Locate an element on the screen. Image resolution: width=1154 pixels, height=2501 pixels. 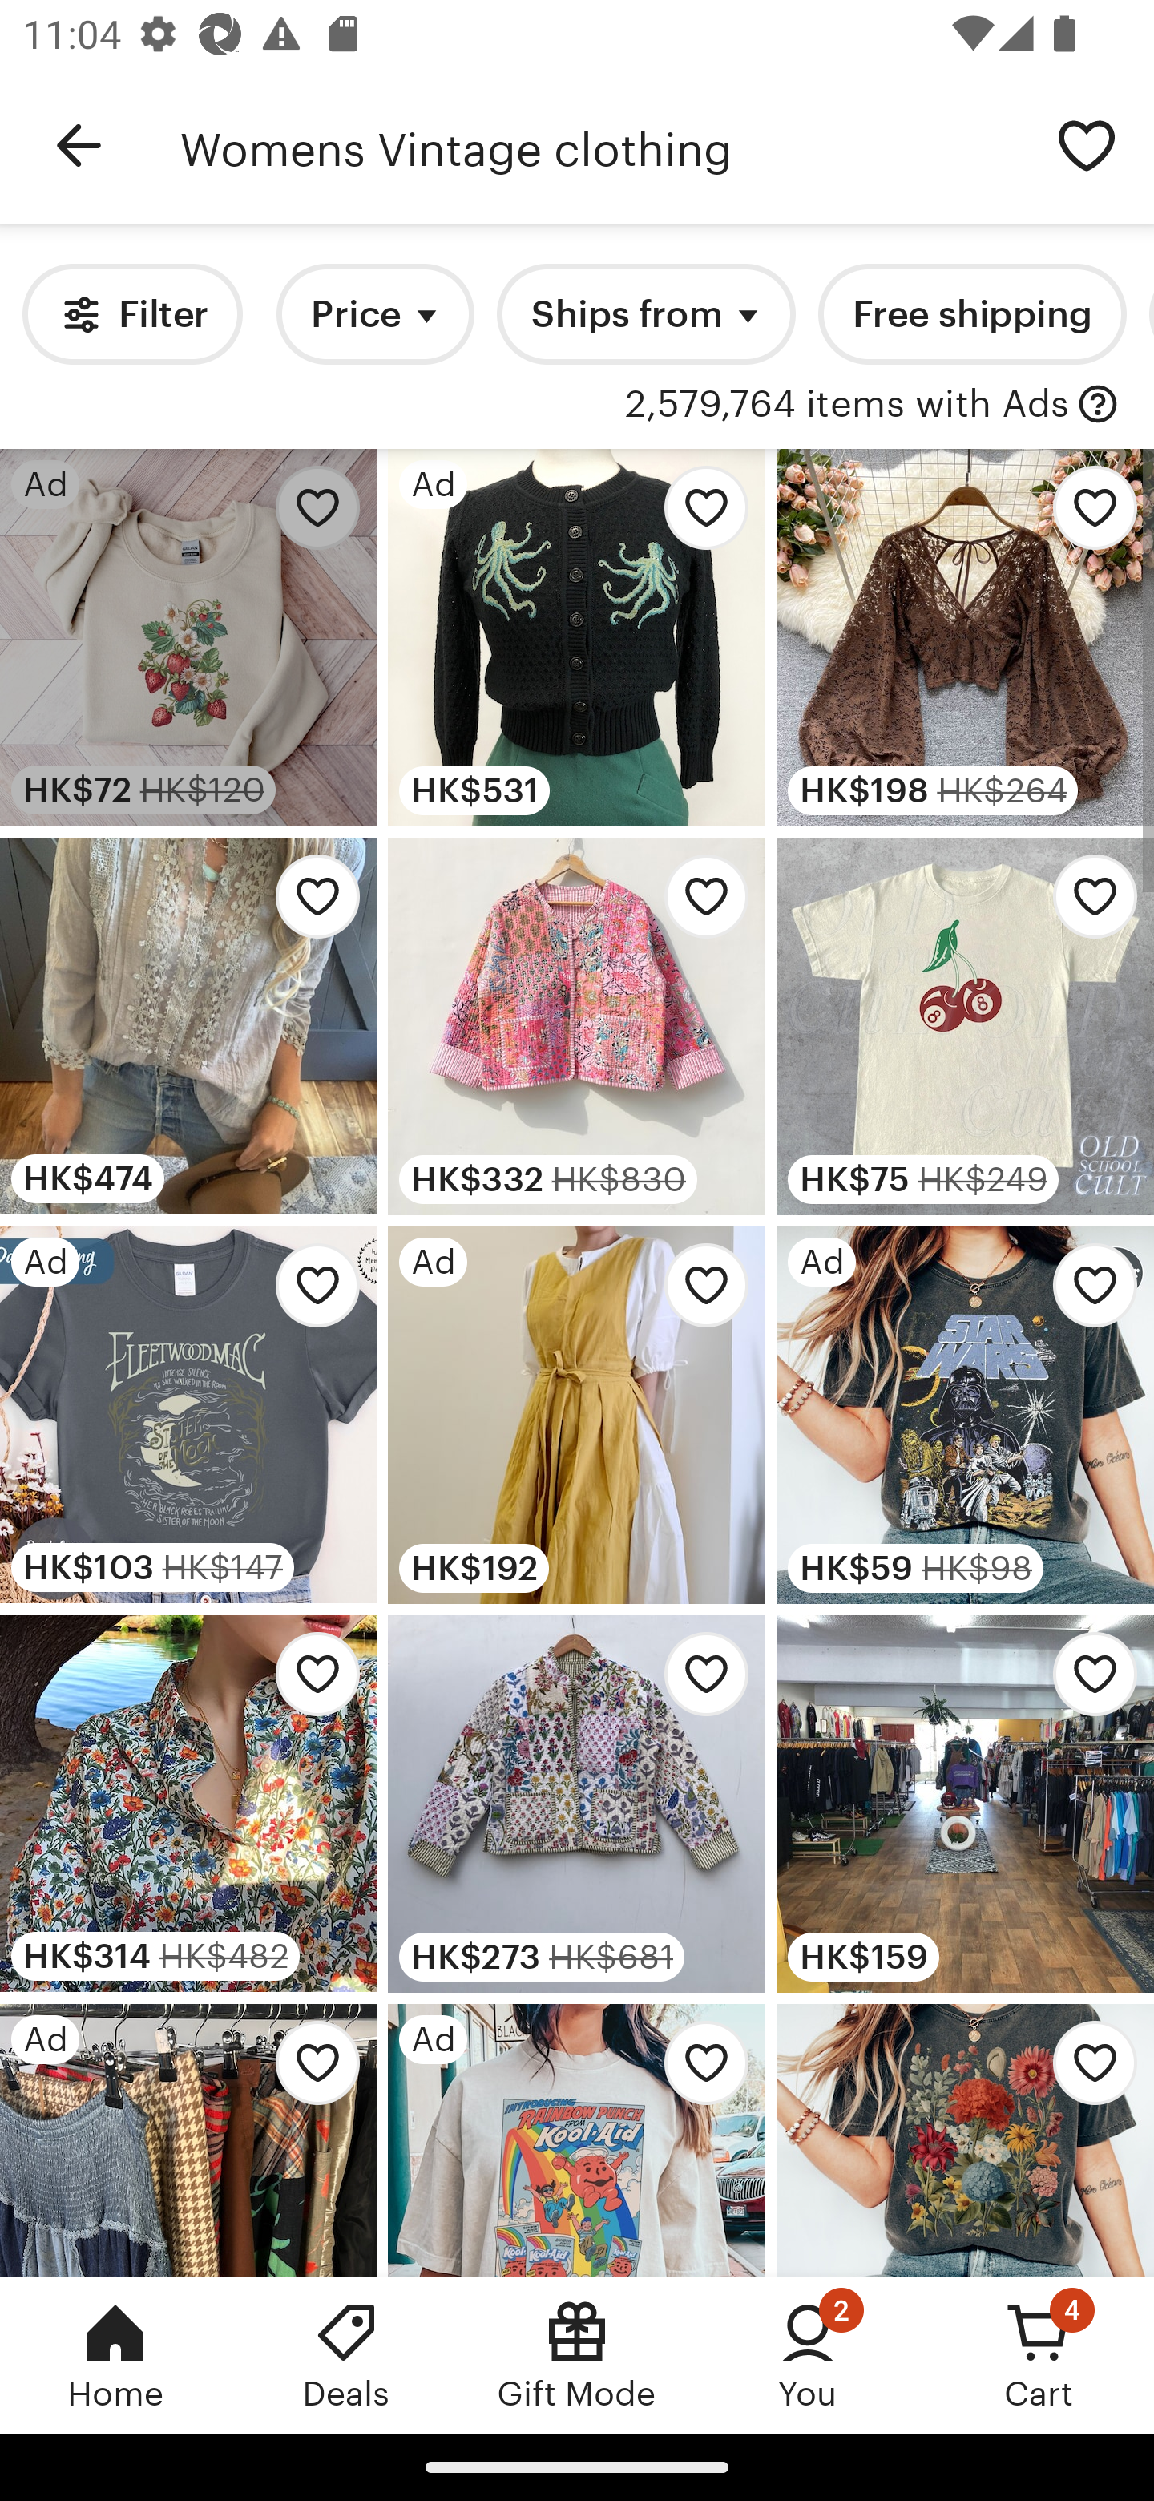
with Ads is located at coordinates (1098, 405).